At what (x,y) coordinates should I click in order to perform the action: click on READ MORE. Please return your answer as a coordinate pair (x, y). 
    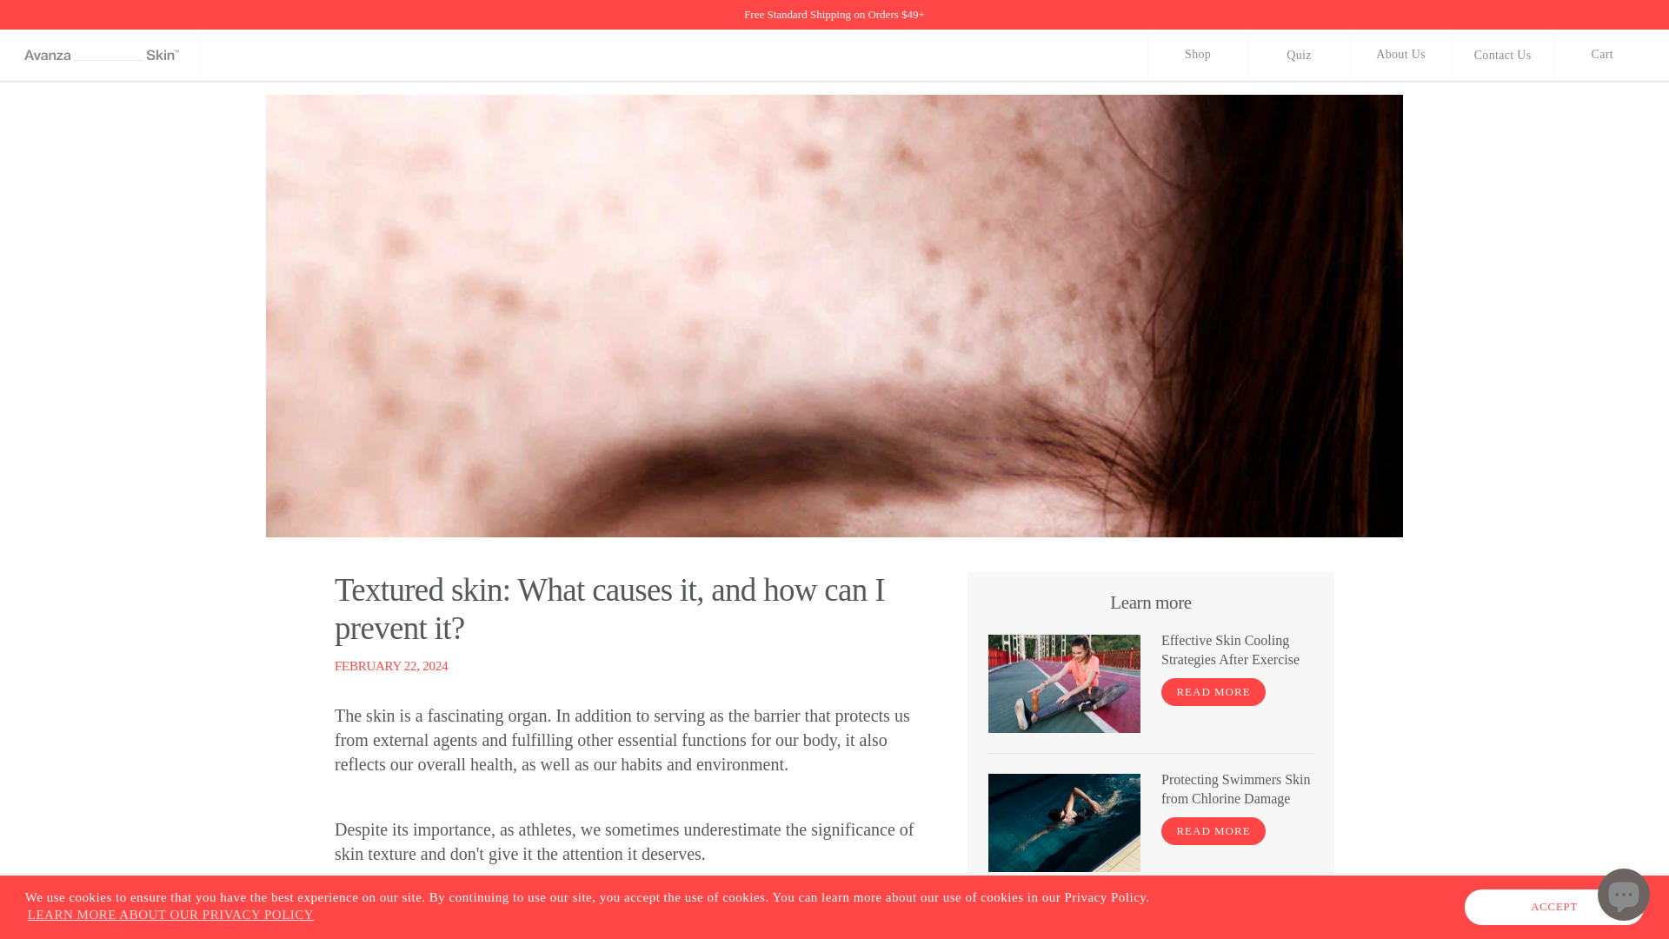
    Looking at the image, I should click on (1214, 692).